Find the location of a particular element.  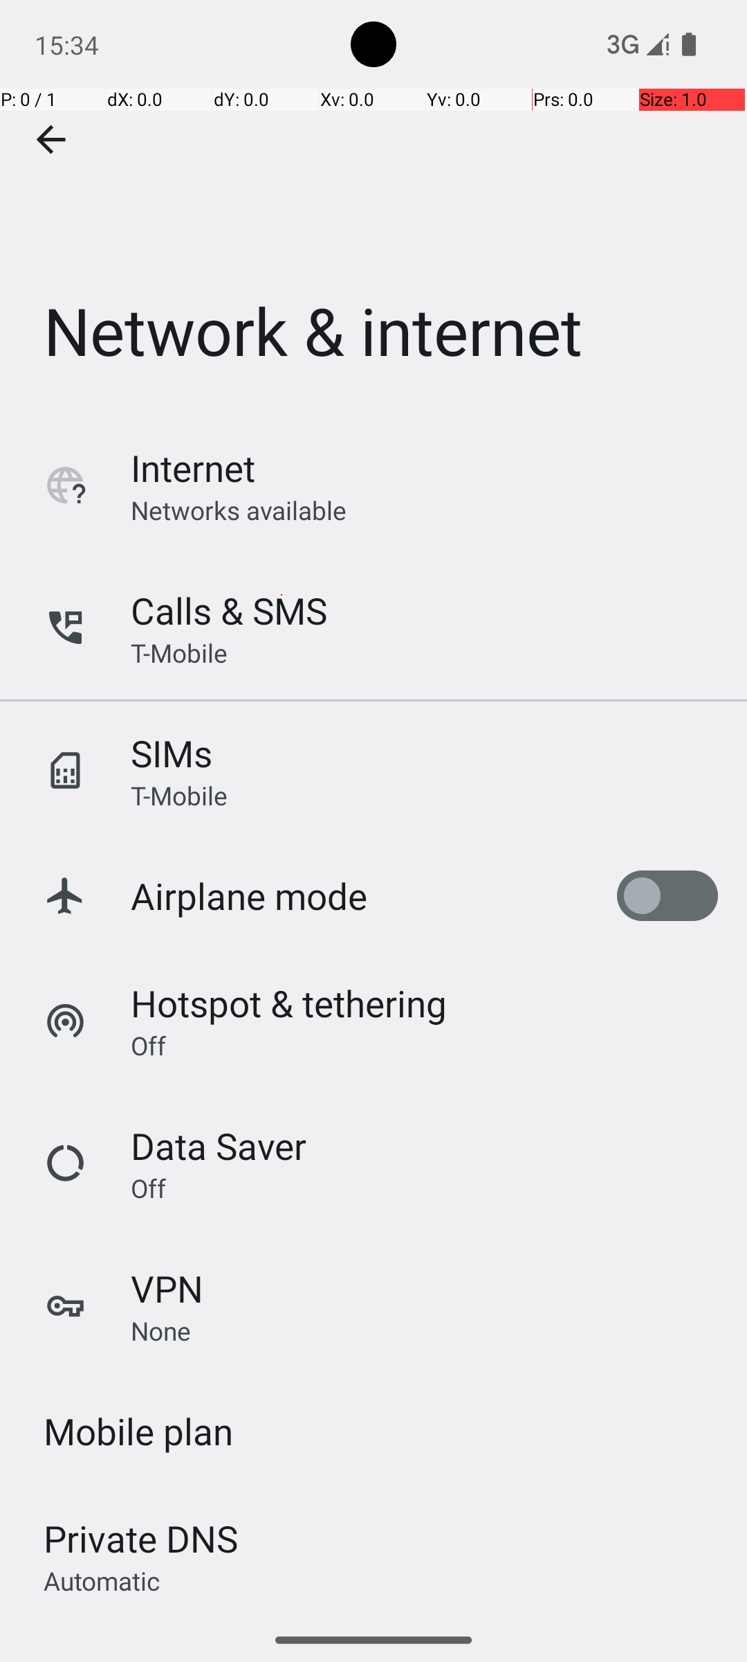

VPN is located at coordinates (167, 1288).